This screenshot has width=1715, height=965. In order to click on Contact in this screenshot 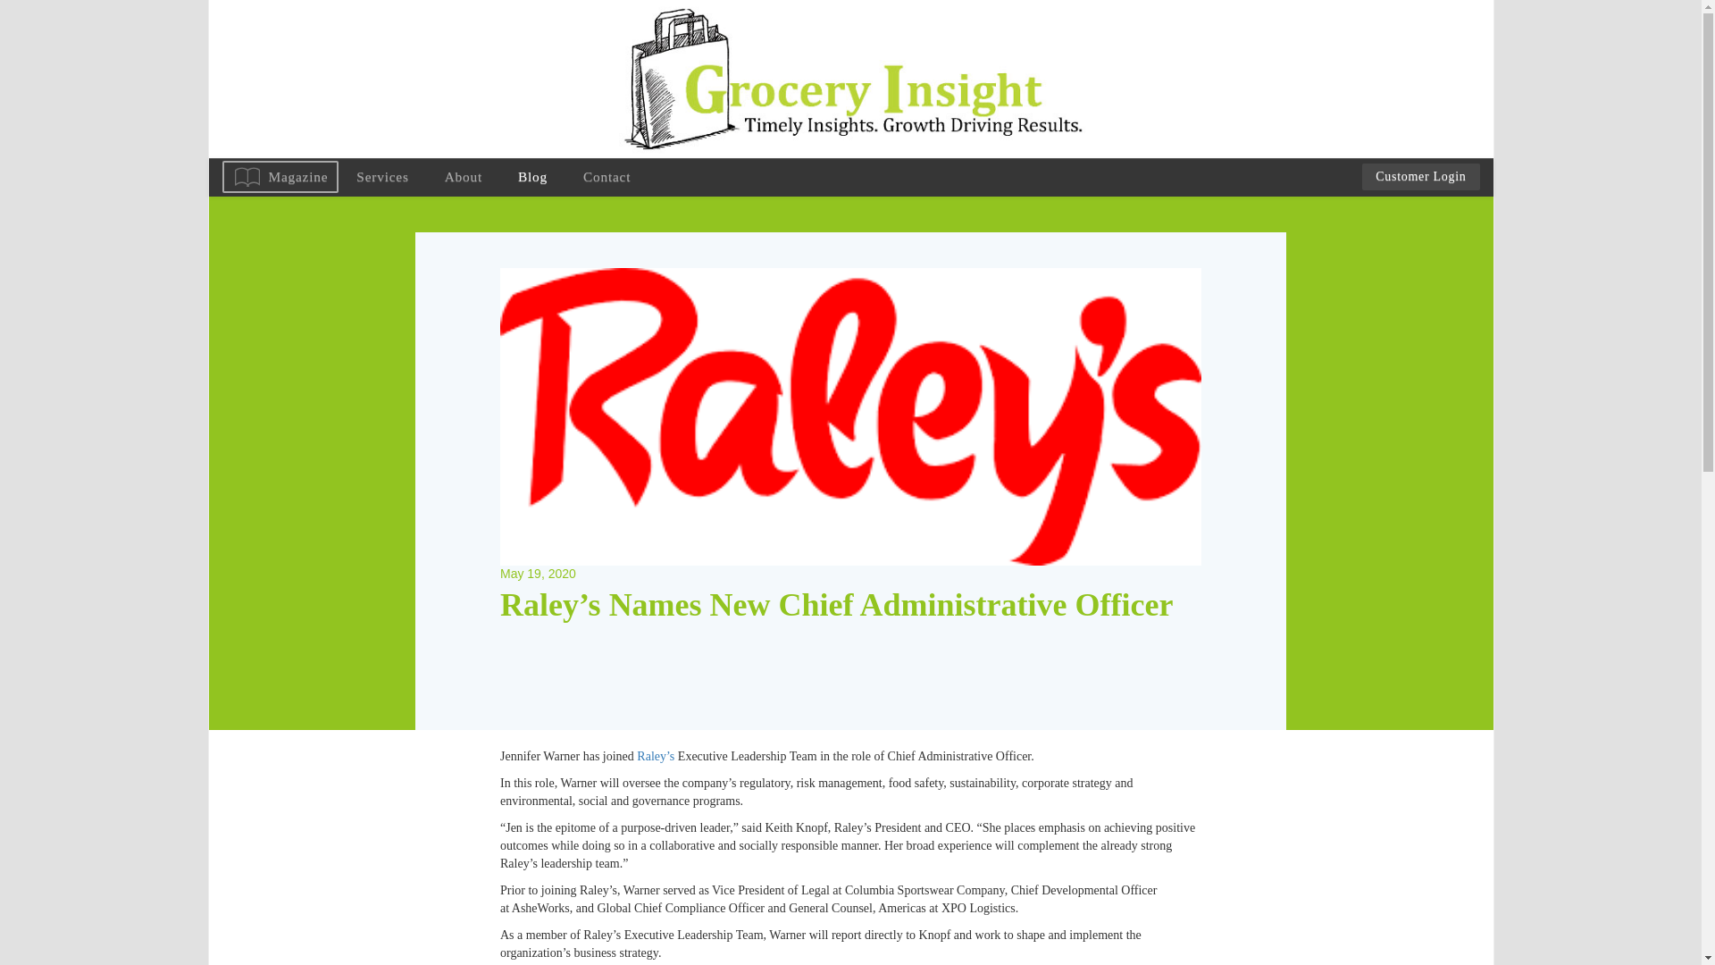, I will do `click(607, 177)`.